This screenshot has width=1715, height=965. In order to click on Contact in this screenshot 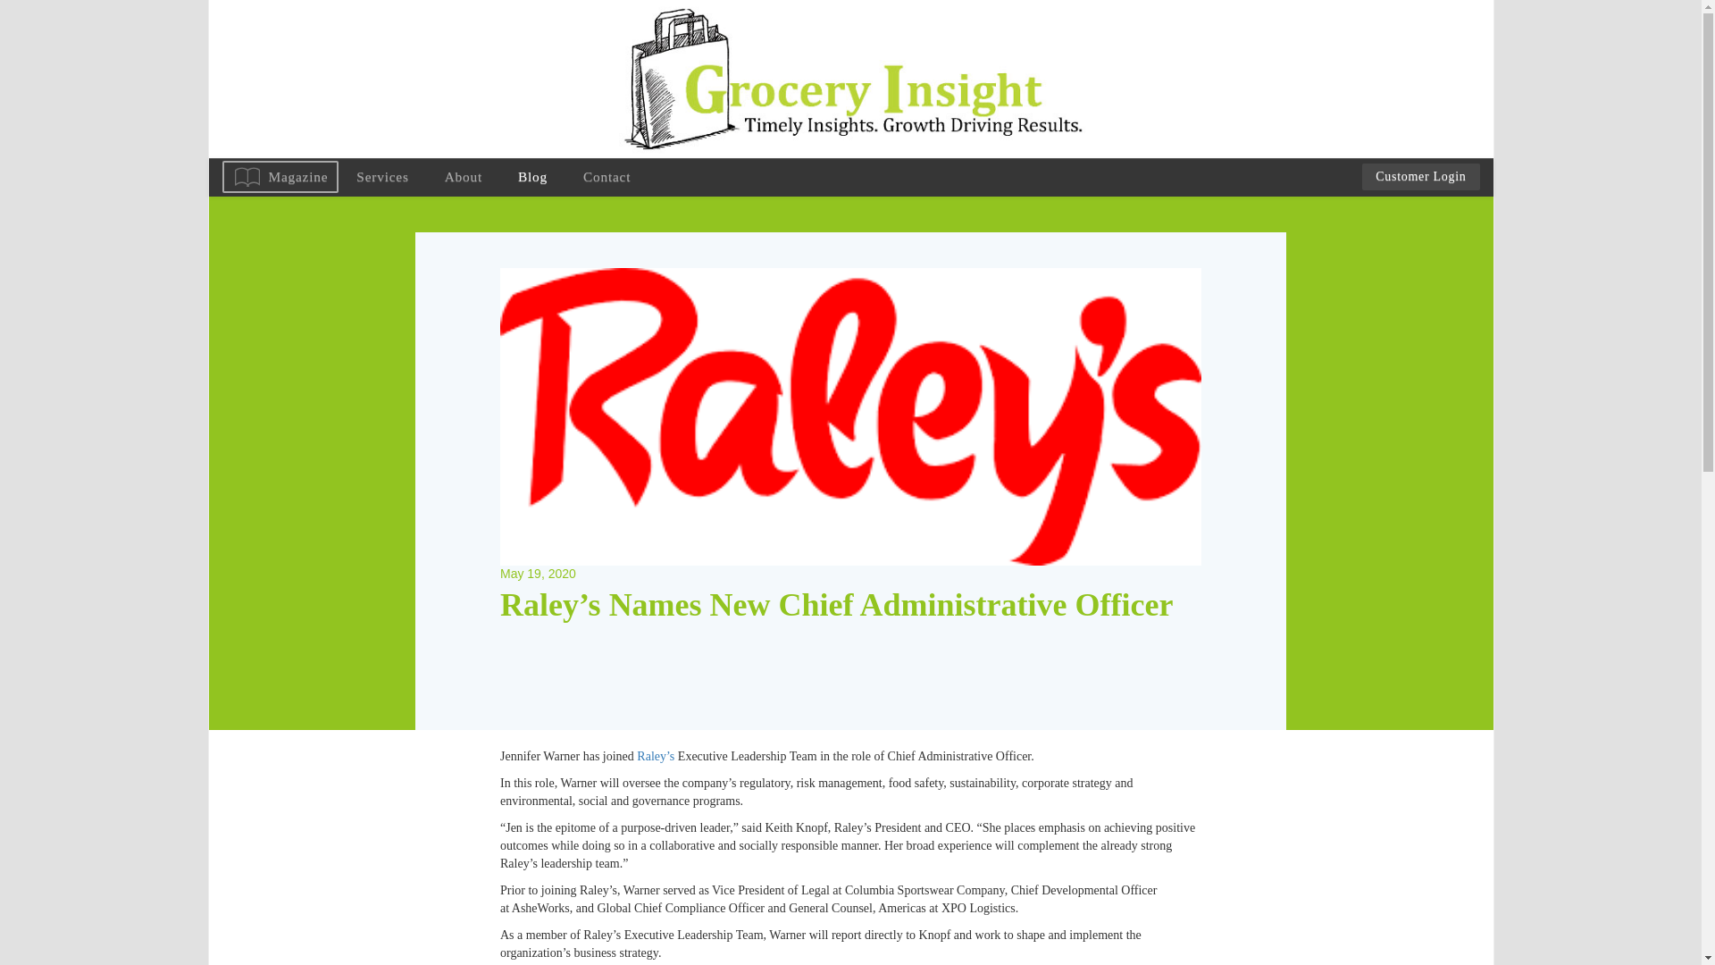, I will do `click(607, 177)`.